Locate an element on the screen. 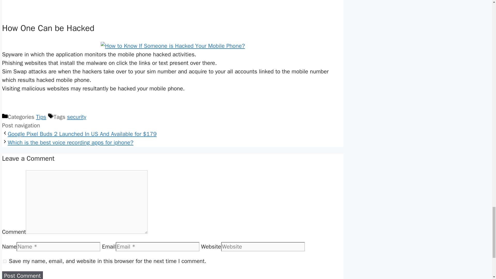 The height and width of the screenshot is (279, 496). Next is located at coordinates (71, 142).